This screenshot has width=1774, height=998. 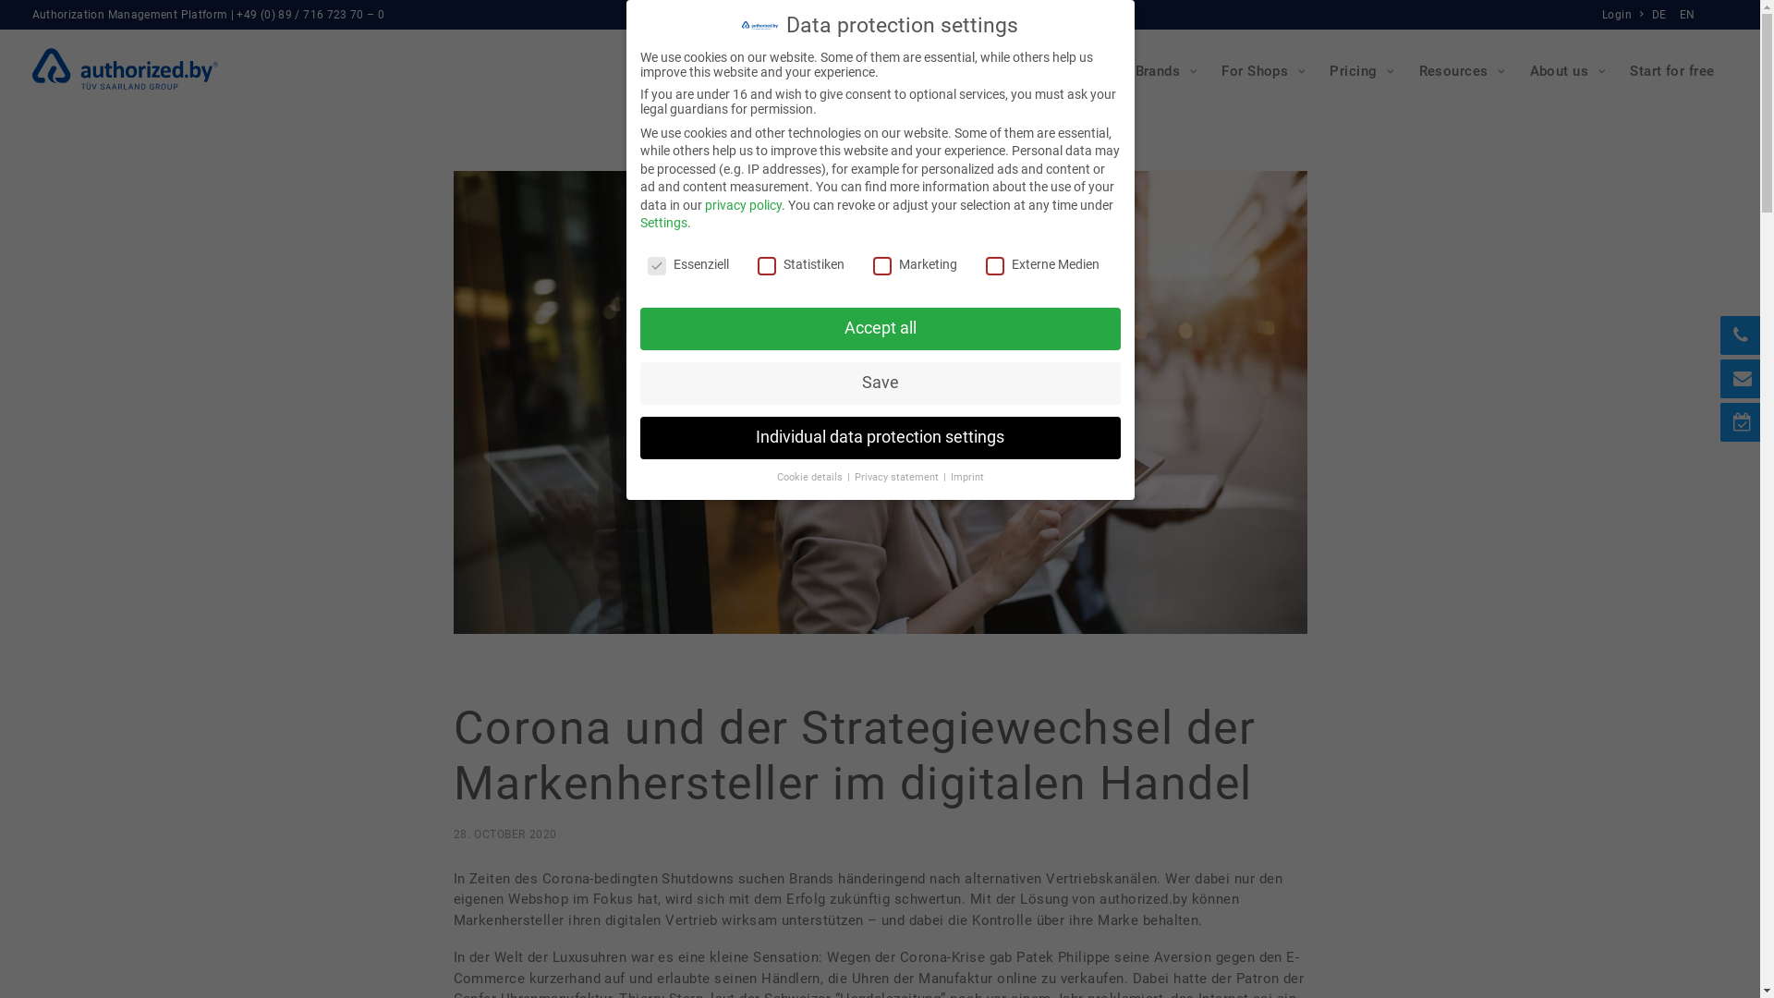 What do you see at coordinates (1262, 71) in the screenshot?
I see `For Shops` at bounding box center [1262, 71].